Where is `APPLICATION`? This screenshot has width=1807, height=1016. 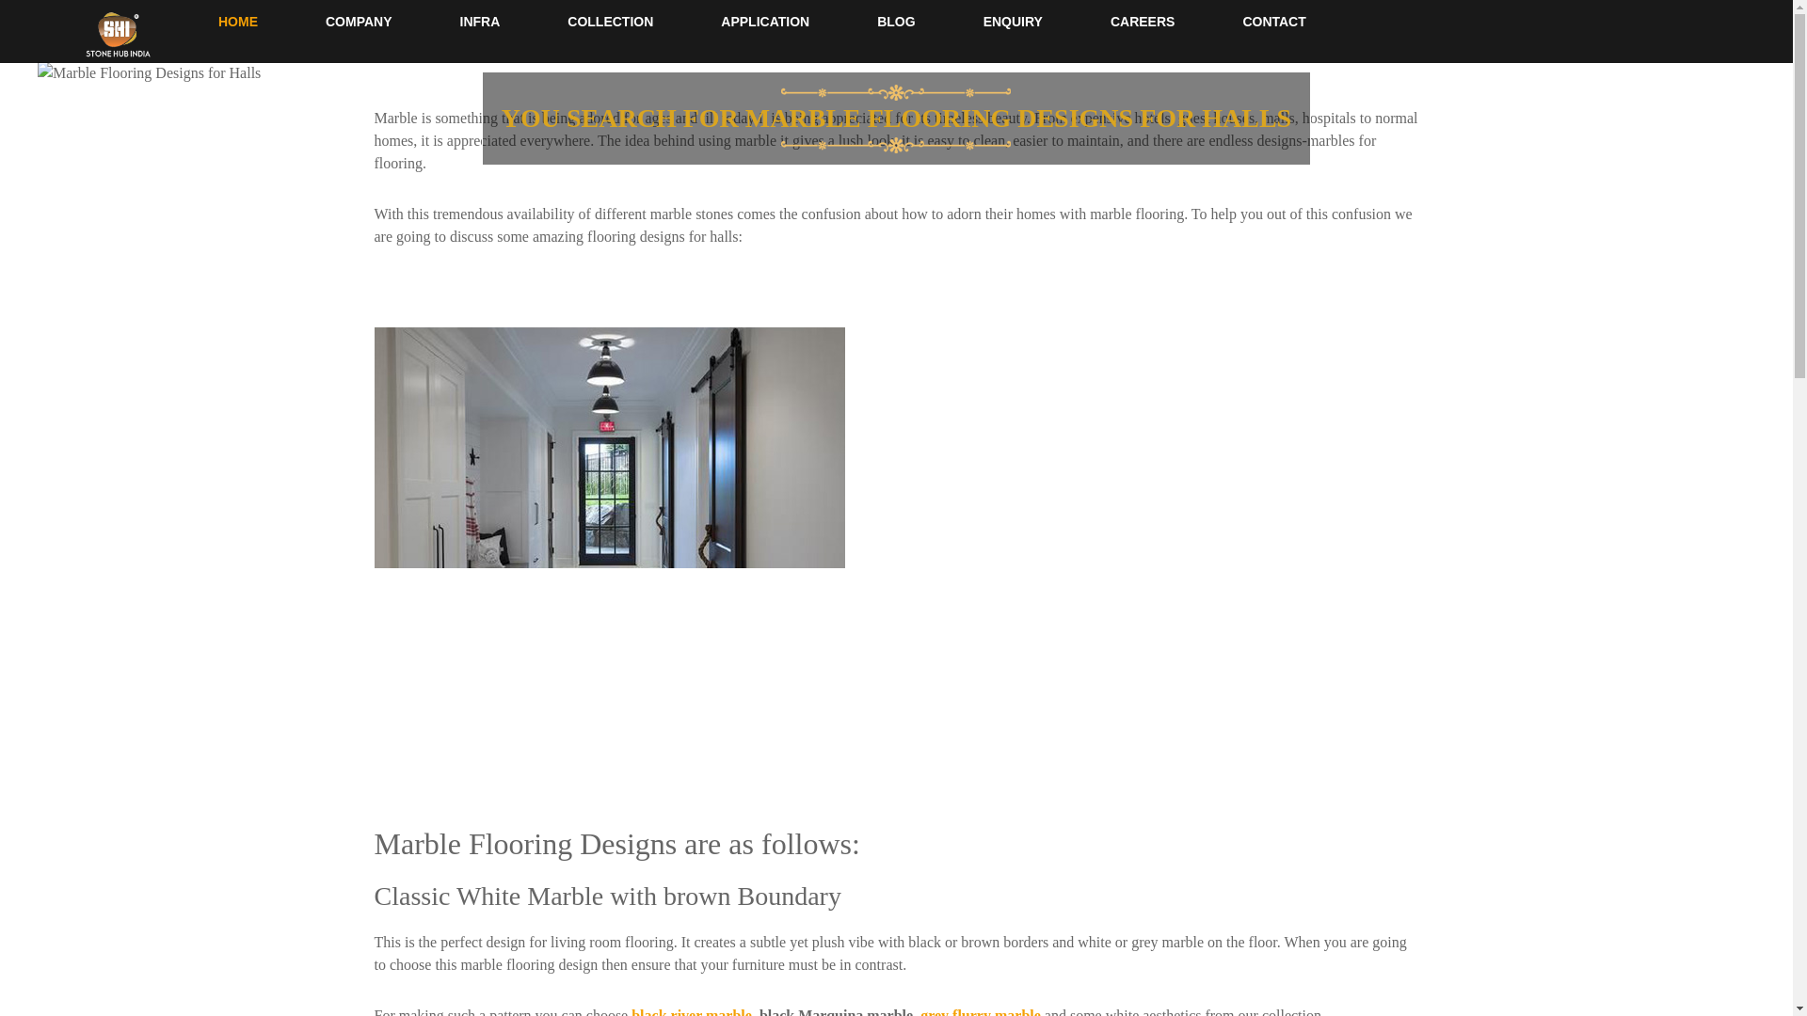
APPLICATION is located at coordinates (764, 23).